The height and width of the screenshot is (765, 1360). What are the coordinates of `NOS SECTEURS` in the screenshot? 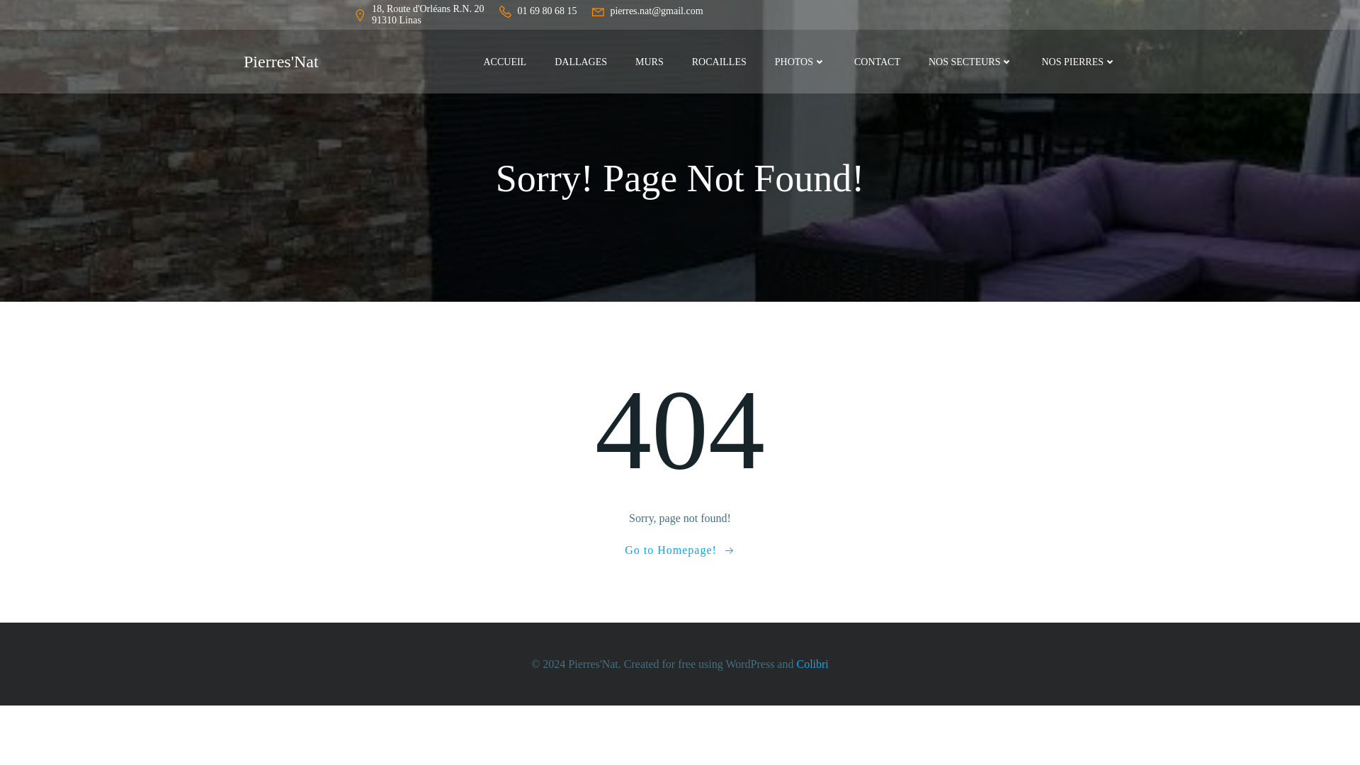 It's located at (970, 61).